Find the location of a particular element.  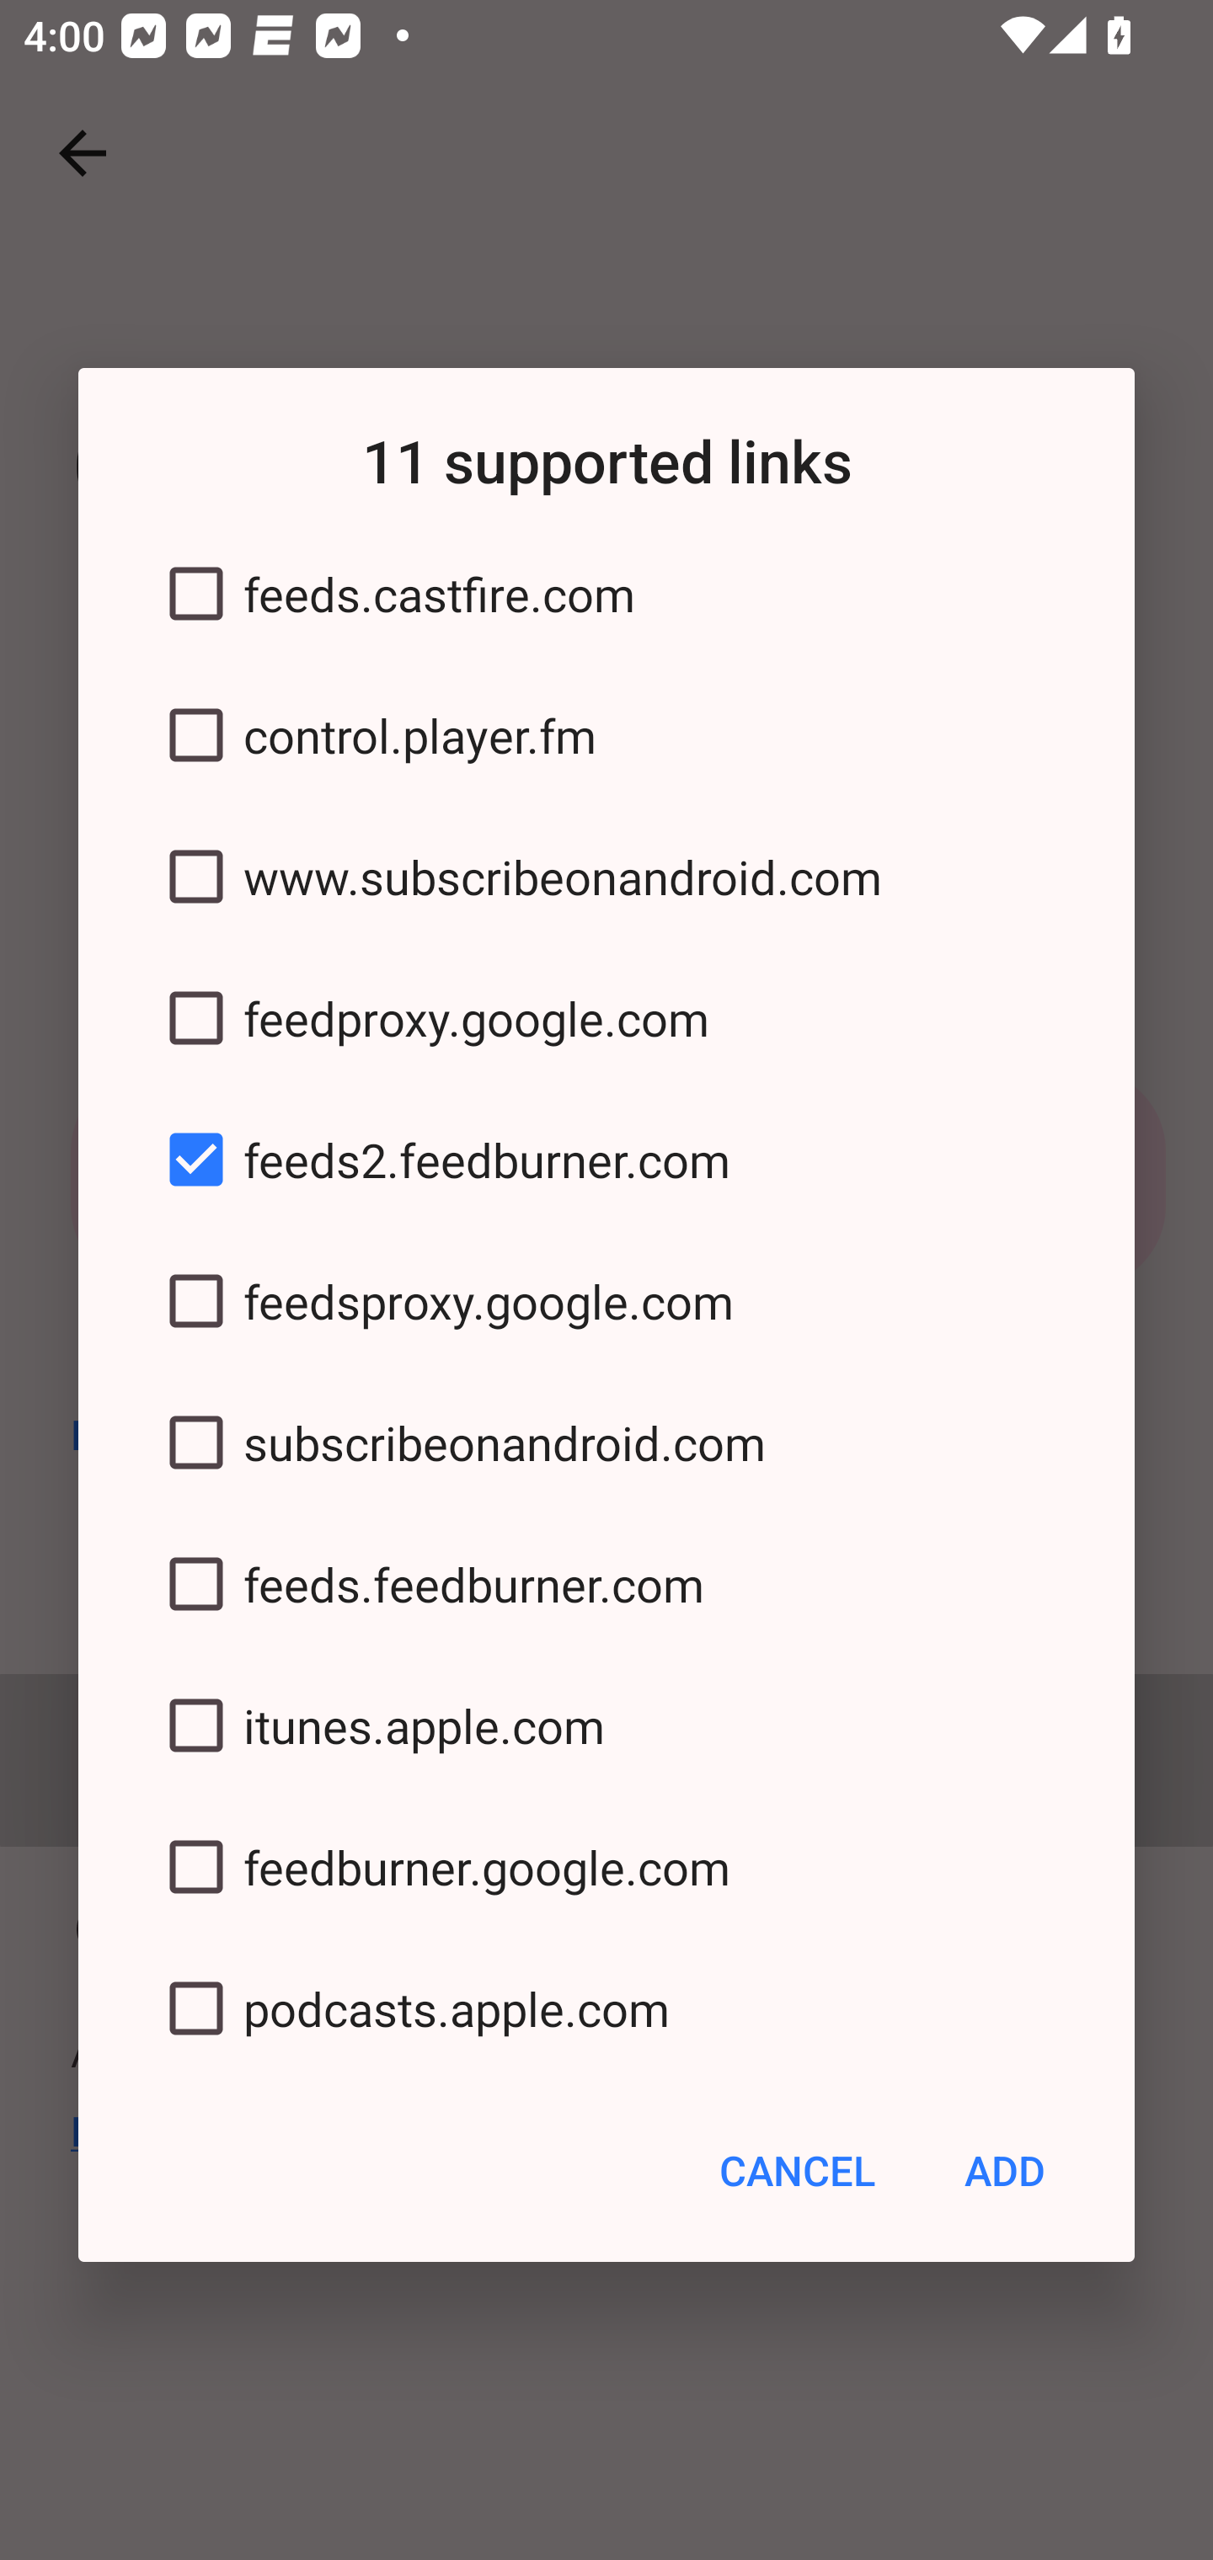

www.subscribeonandroid.com is located at coordinates (606, 876).